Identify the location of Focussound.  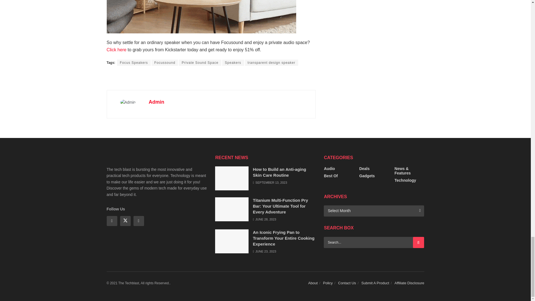
(165, 62).